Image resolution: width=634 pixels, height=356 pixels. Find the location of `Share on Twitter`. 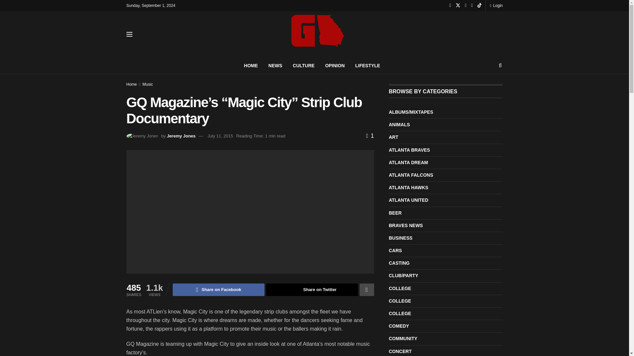

Share on Twitter is located at coordinates (312, 289).